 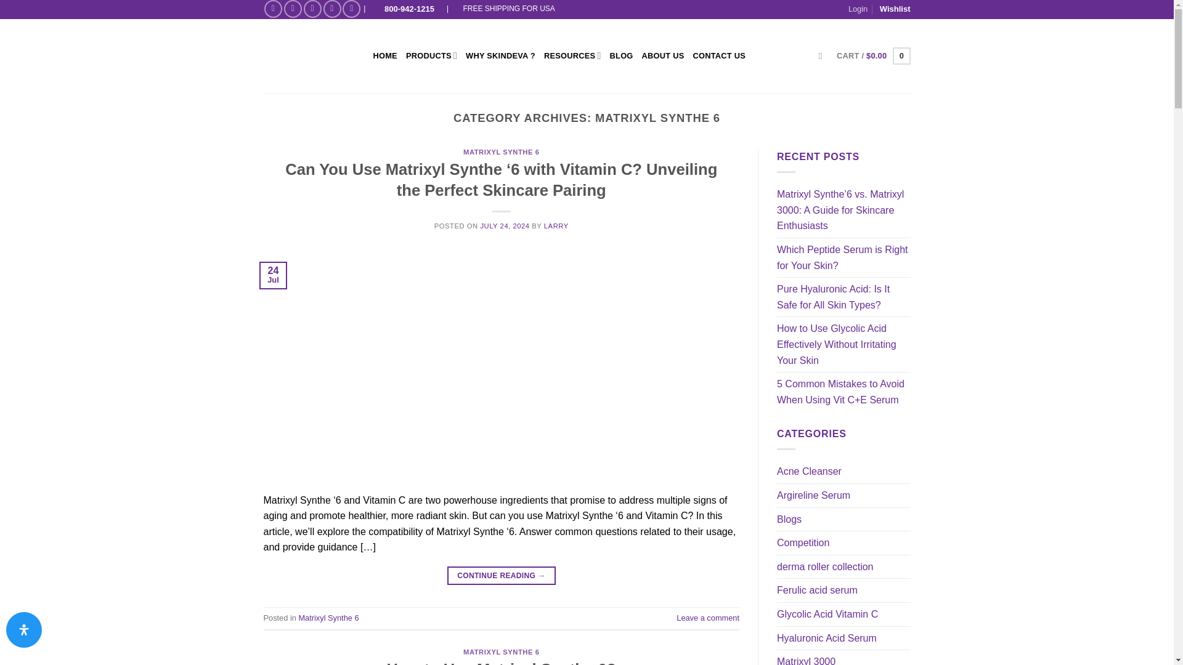 What do you see at coordinates (572, 56) in the screenshot?
I see `RESOURCES` at bounding box center [572, 56].